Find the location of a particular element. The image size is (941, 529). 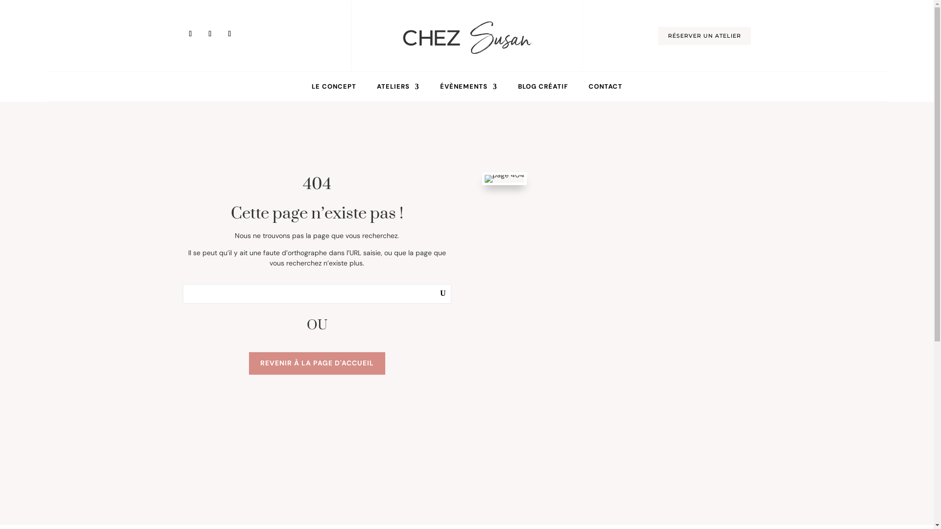

chezsusan-logo-blog is located at coordinates (467, 36).